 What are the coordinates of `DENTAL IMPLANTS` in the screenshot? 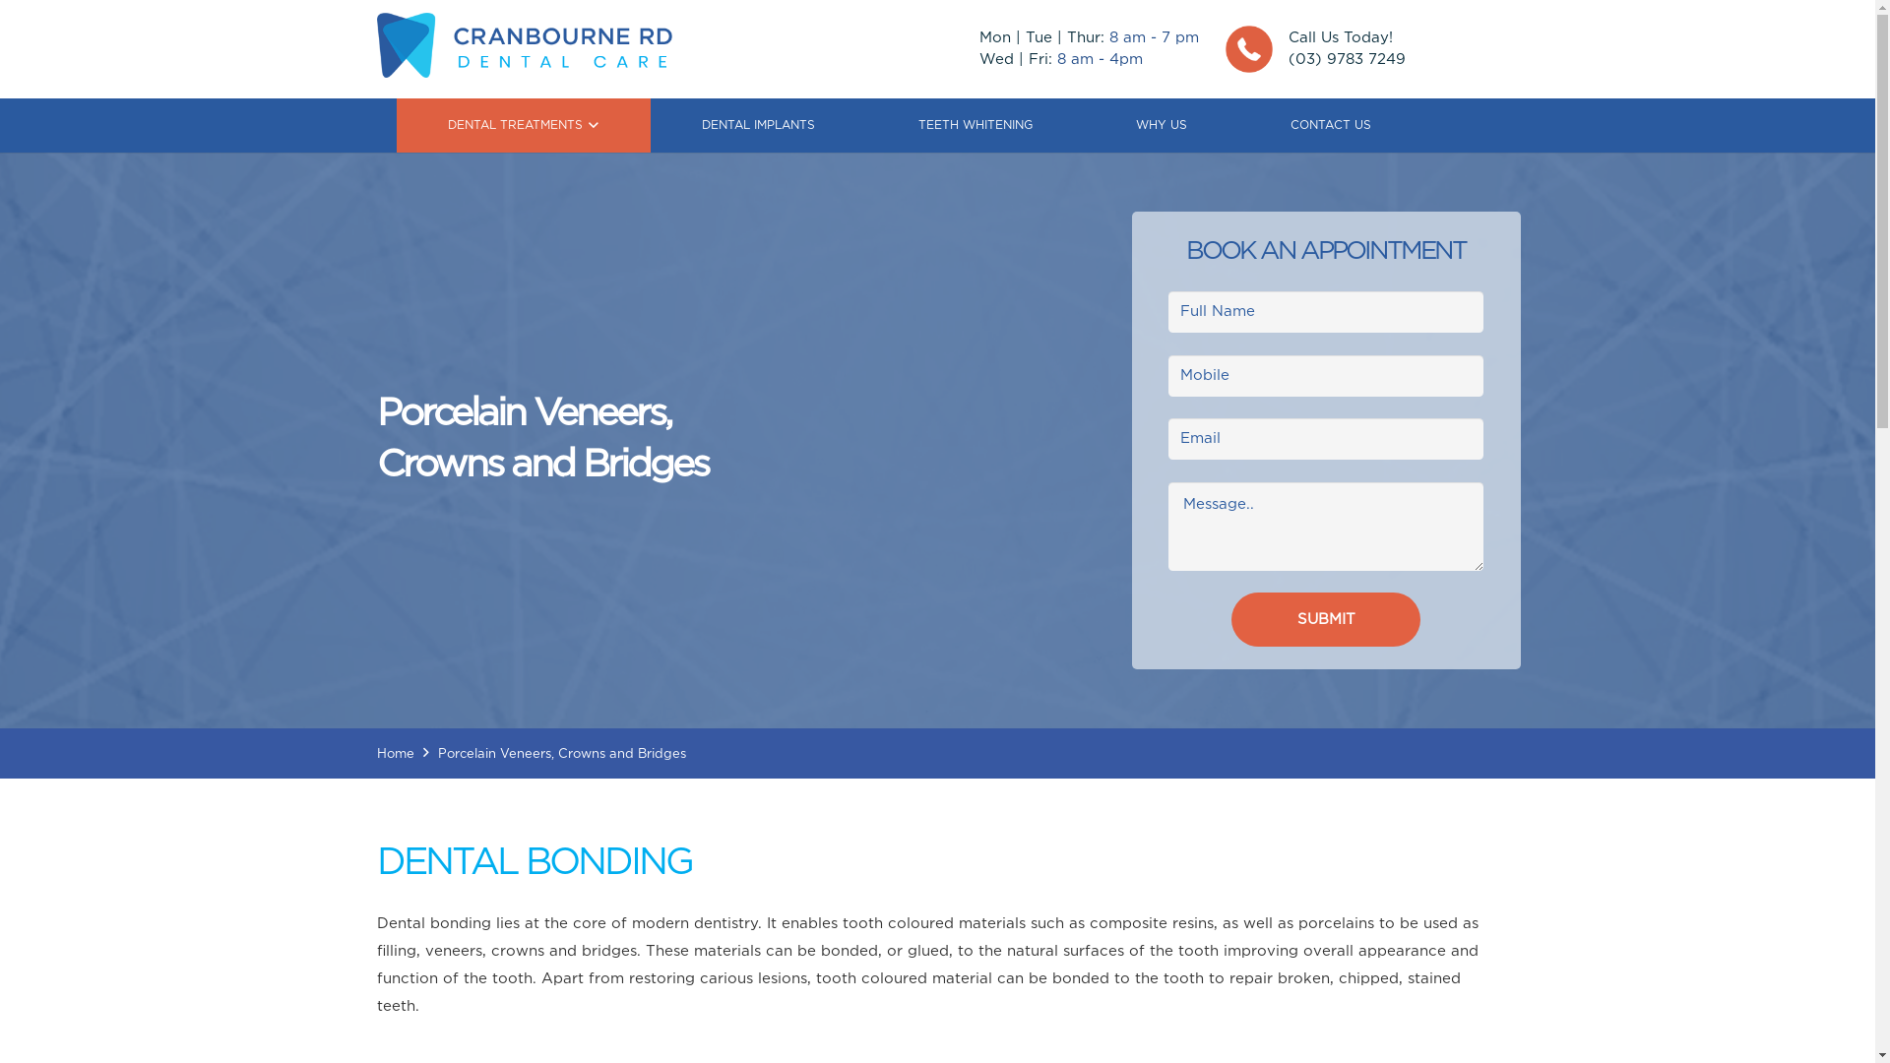 It's located at (759, 126).